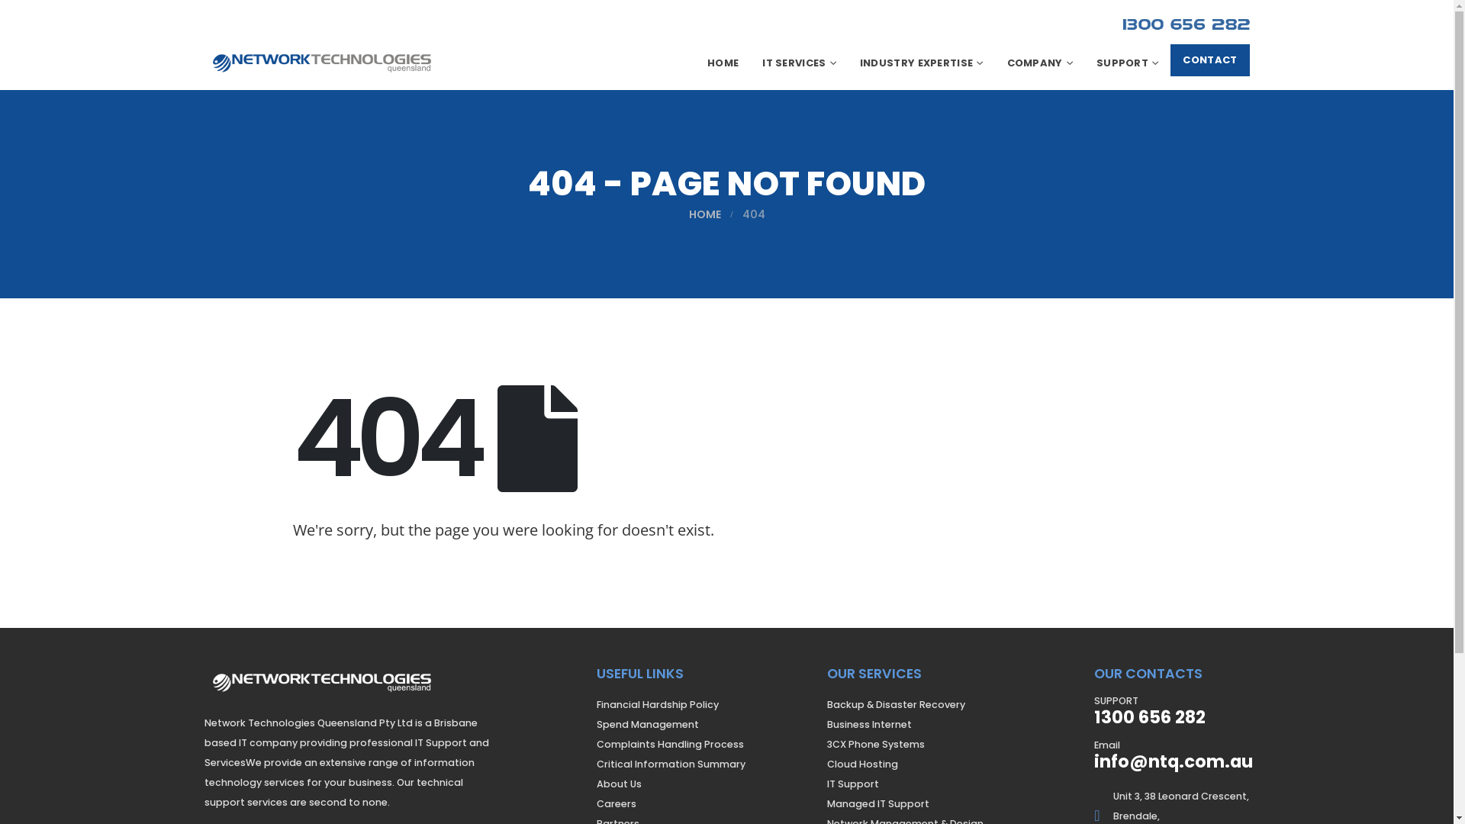  Describe the element at coordinates (322, 688) in the screenshot. I see `Network Technologies Queensland - IT Support Brisbane` at that location.